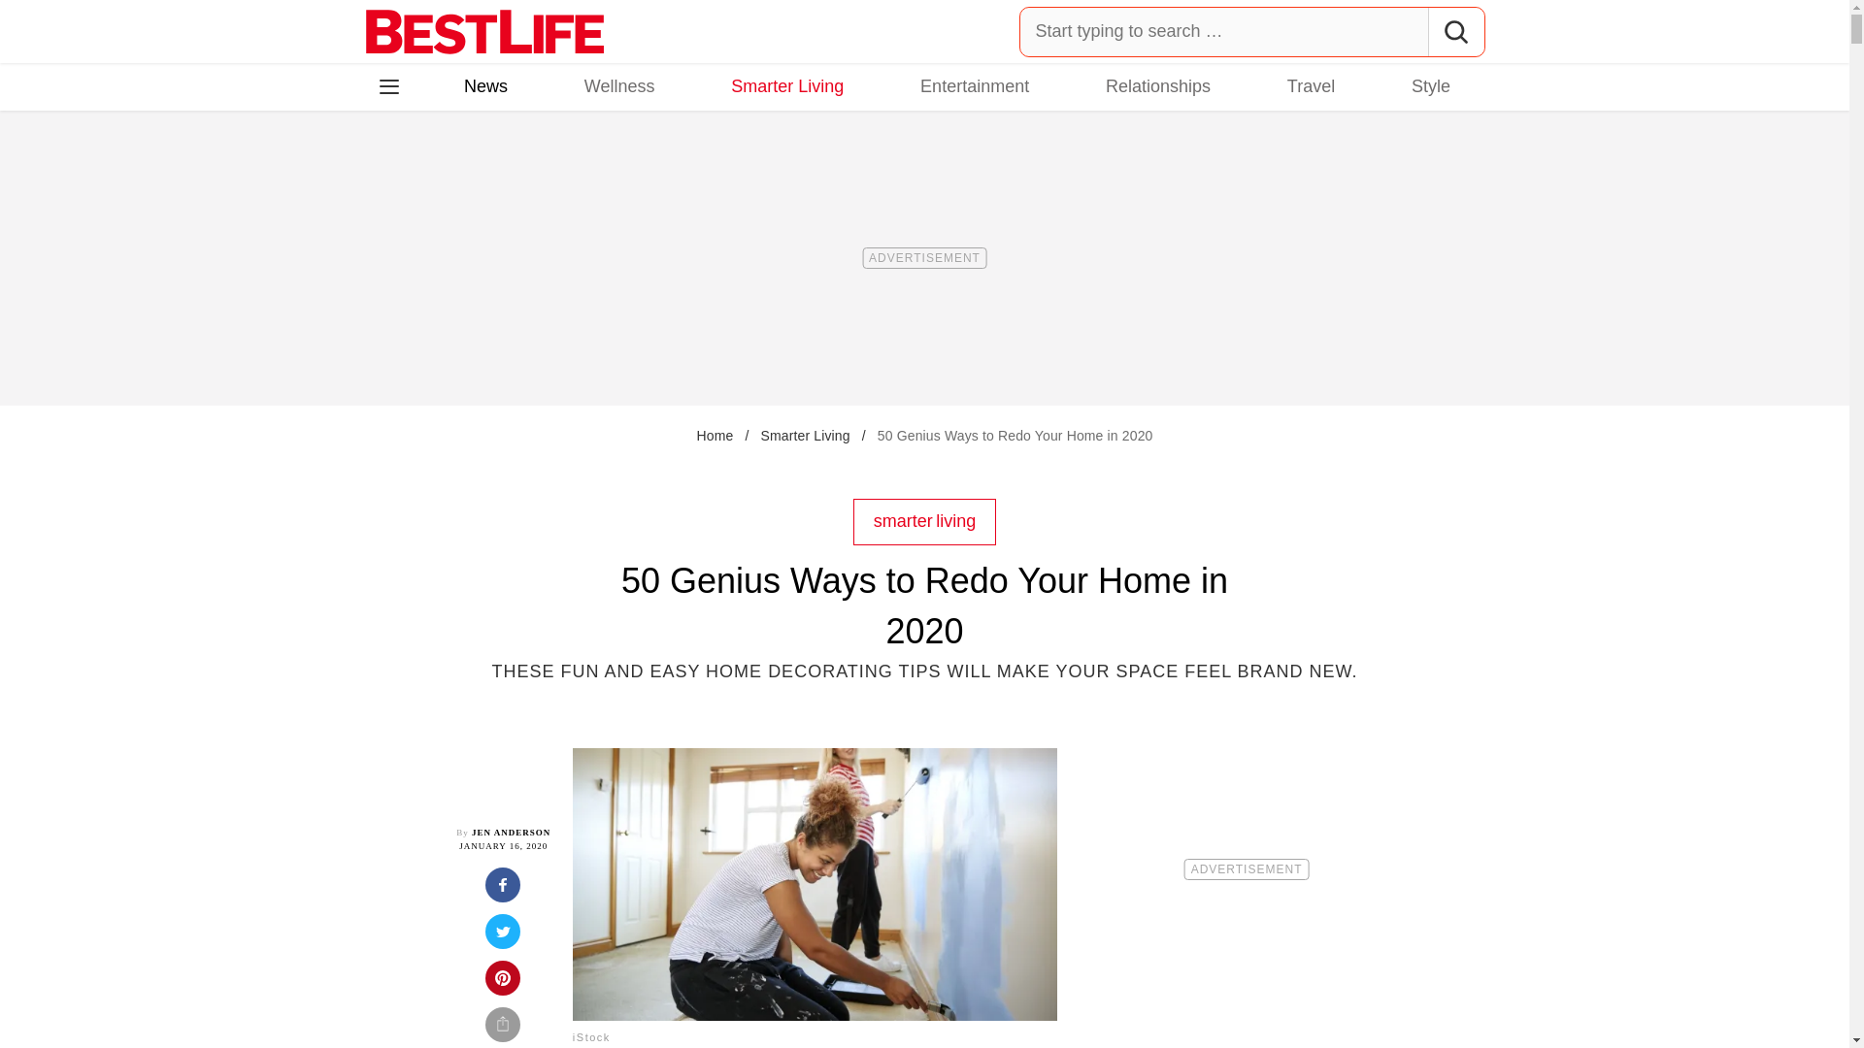 The height and width of the screenshot is (1048, 1864). What do you see at coordinates (1430, 85) in the screenshot?
I see `Style` at bounding box center [1430, 85].